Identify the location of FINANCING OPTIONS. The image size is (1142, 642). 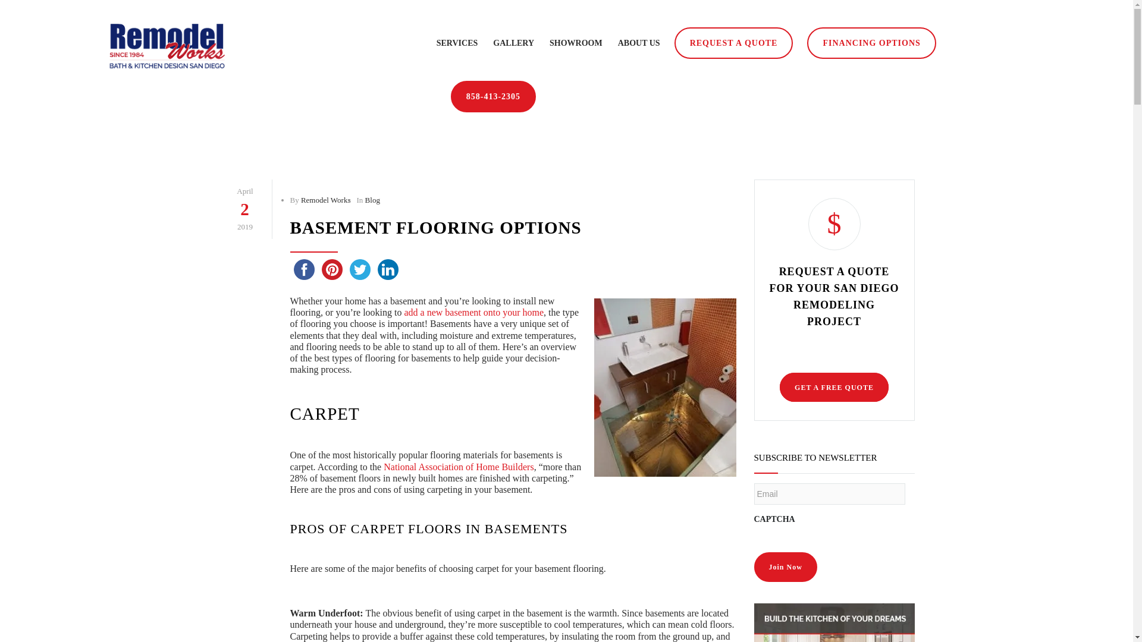
(871, 43).